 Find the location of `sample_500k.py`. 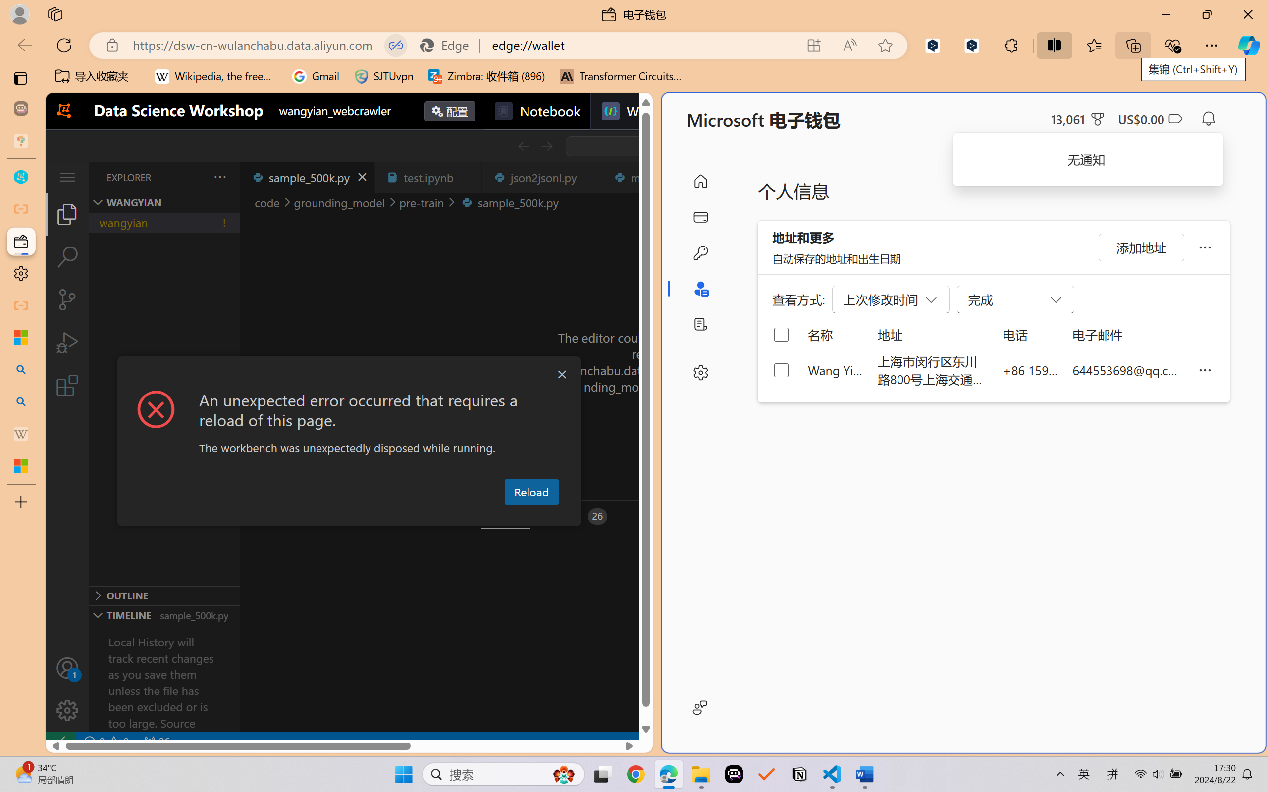

sample_500k.py is located at coordinates (307, 177).